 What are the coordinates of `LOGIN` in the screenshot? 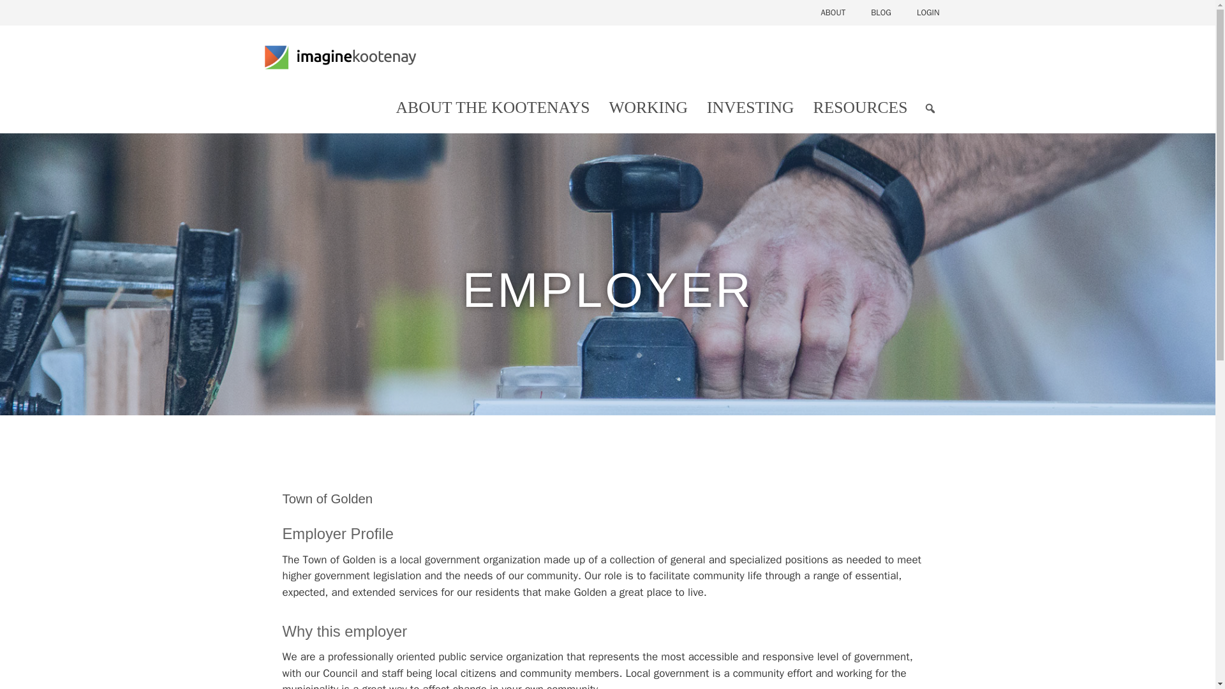 It's located at (928, 13).